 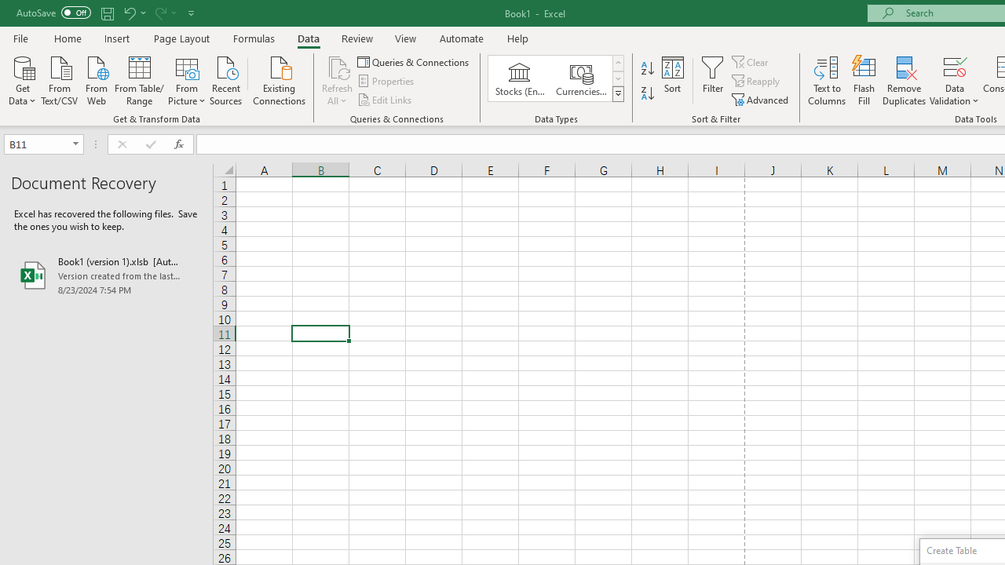 What do you see at coordinates (140, 79) in the screenshot?
I see `From Table/Range` at bounding box center [140, 79].